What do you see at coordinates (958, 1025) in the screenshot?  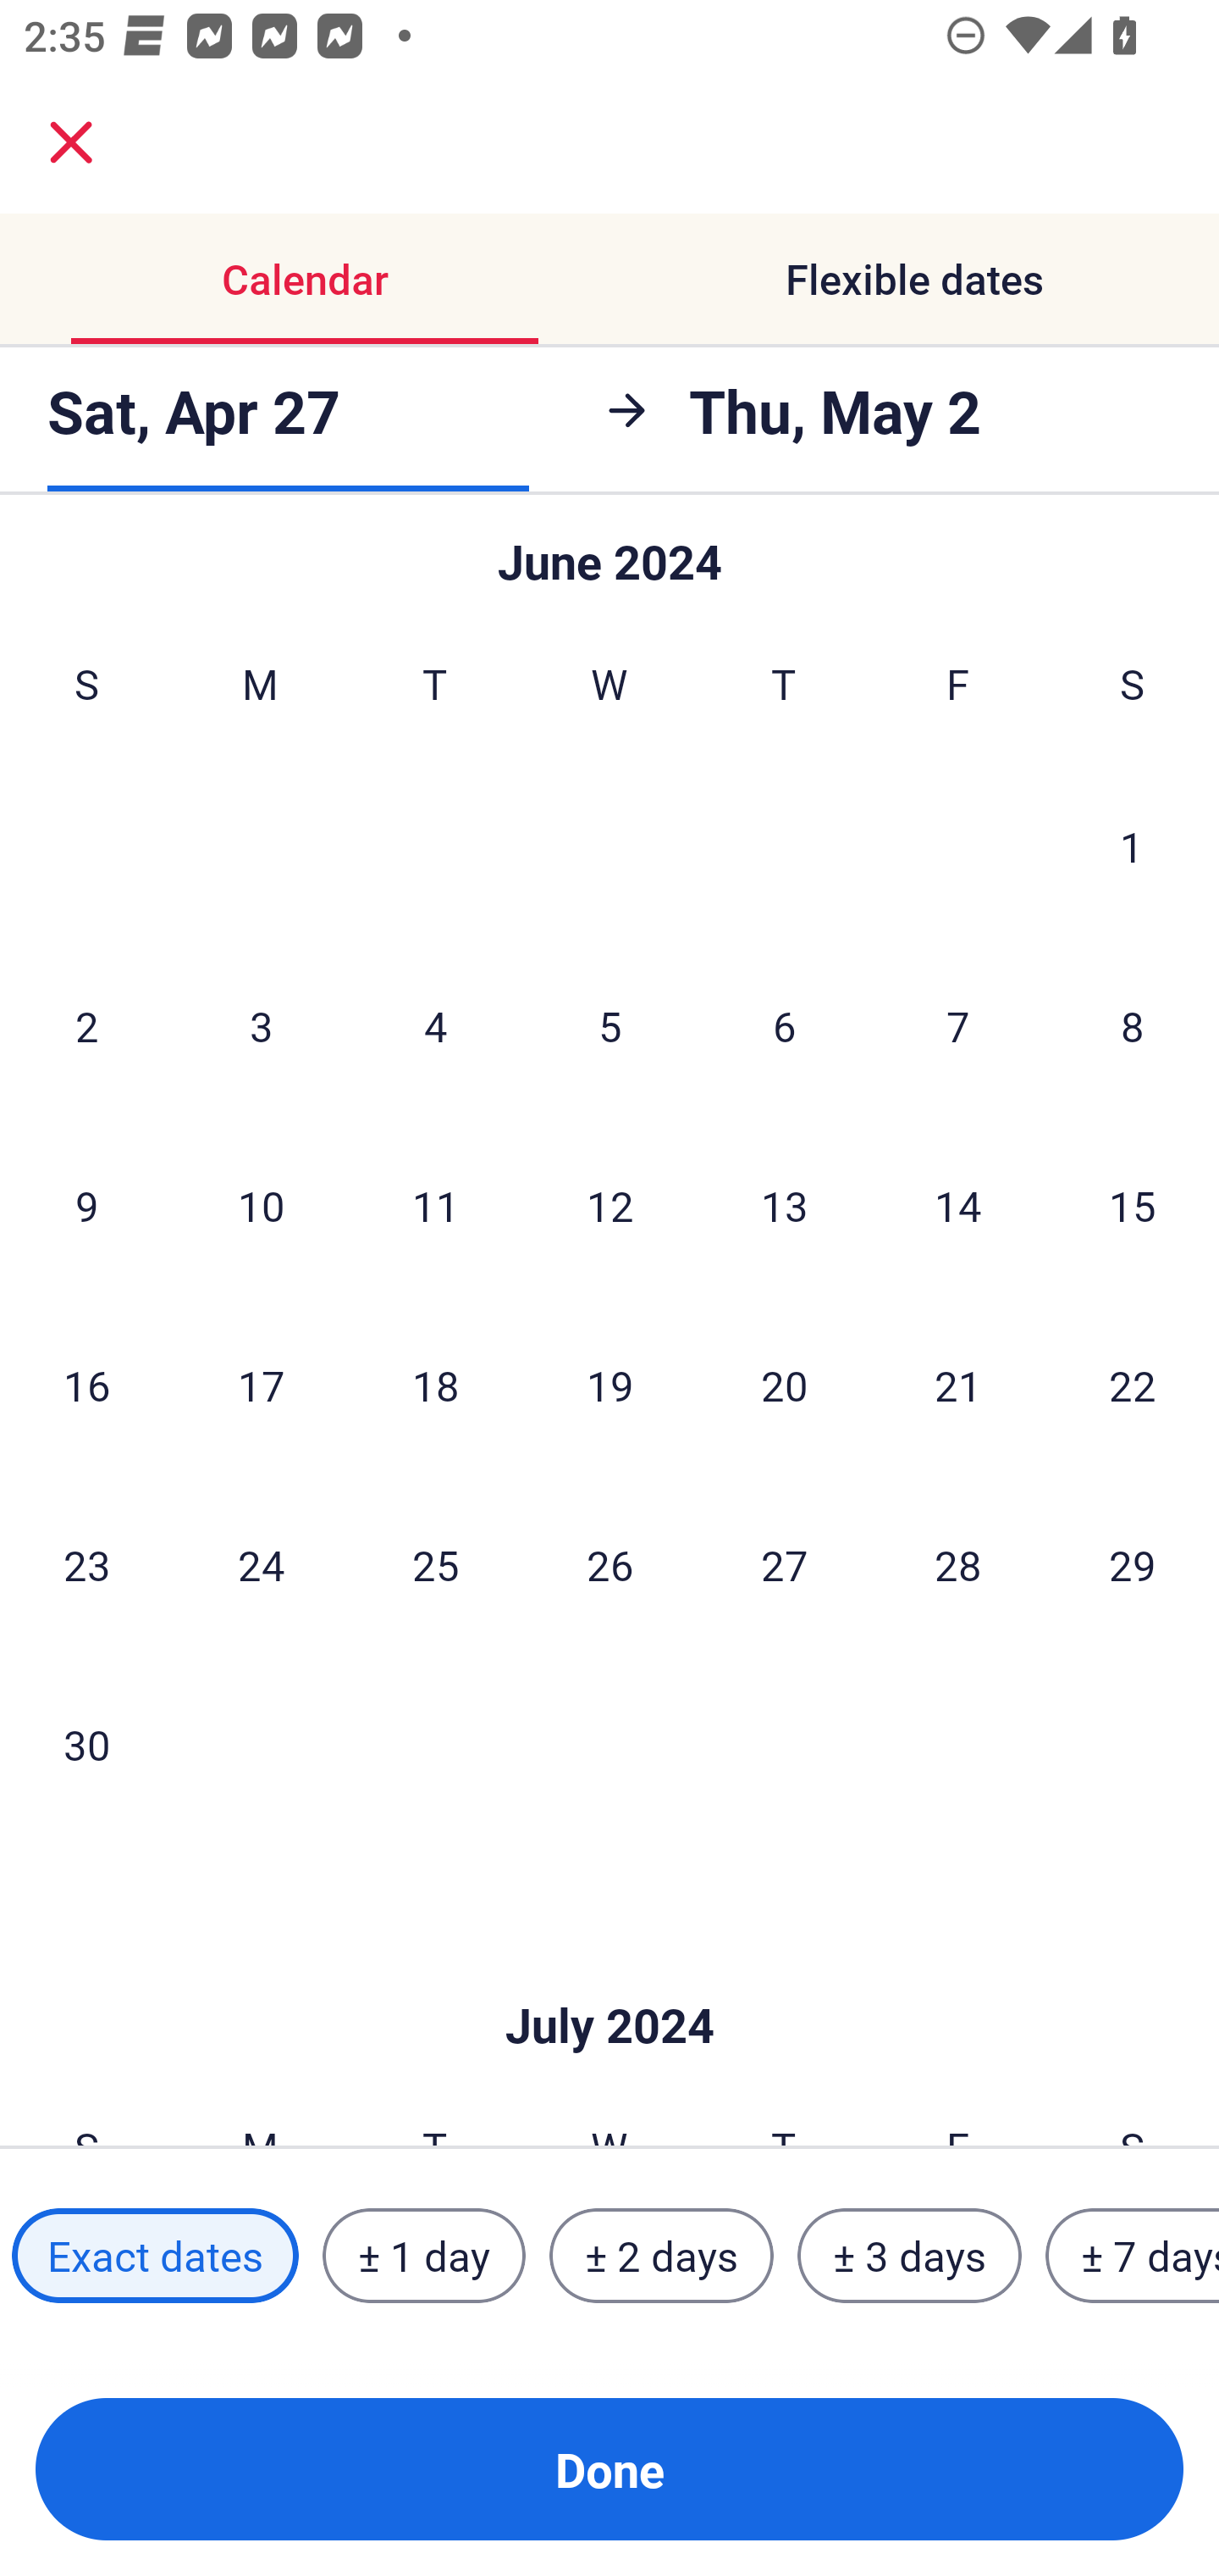 I see `7 Friday, June 7, 2024` at bounding box center [958, 1025].